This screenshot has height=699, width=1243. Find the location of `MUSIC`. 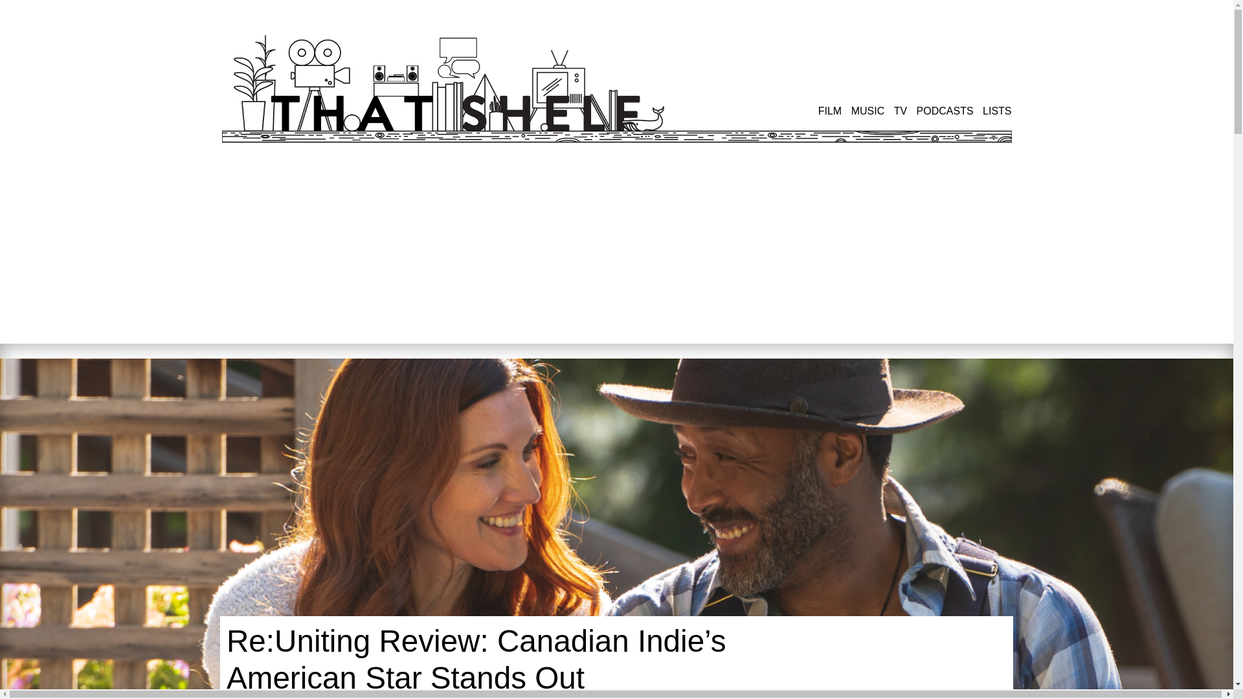

MUSIC is located at coordinates (868, 111).